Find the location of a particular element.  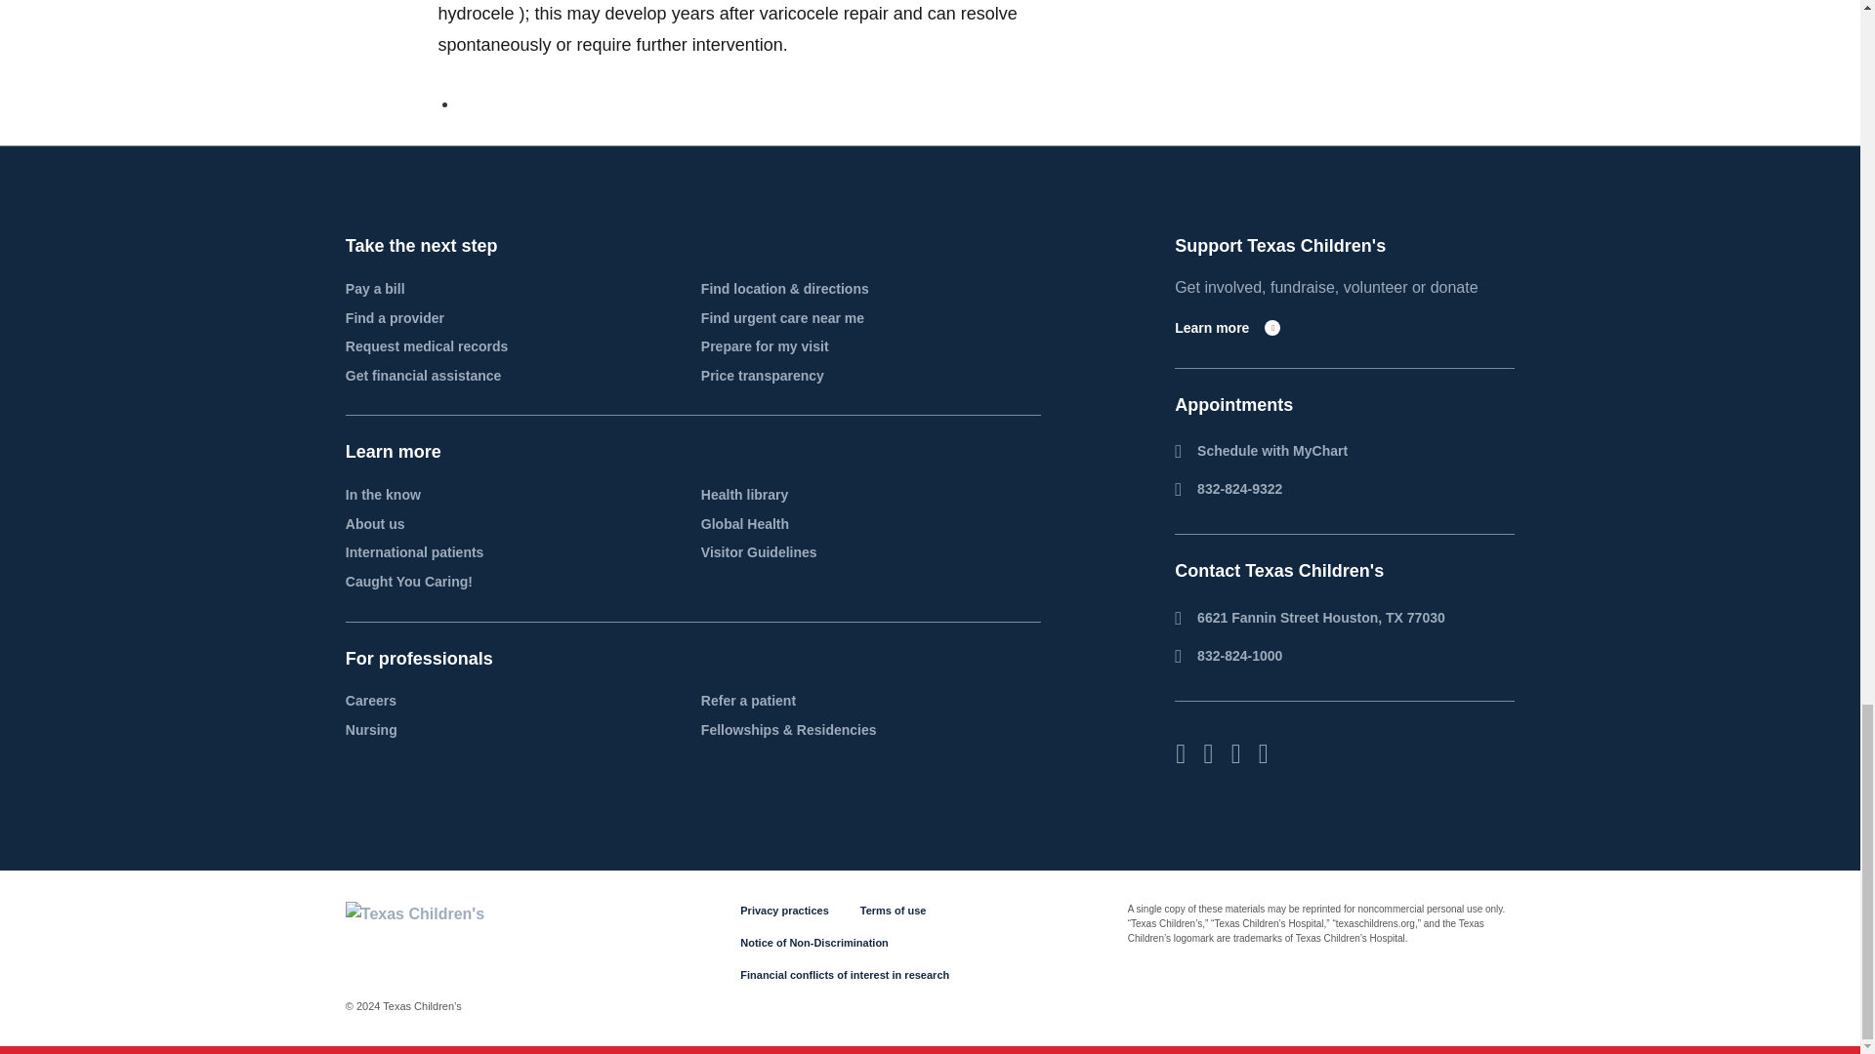

Notice of Non-Discrimination is located at coordinates (814, 943).